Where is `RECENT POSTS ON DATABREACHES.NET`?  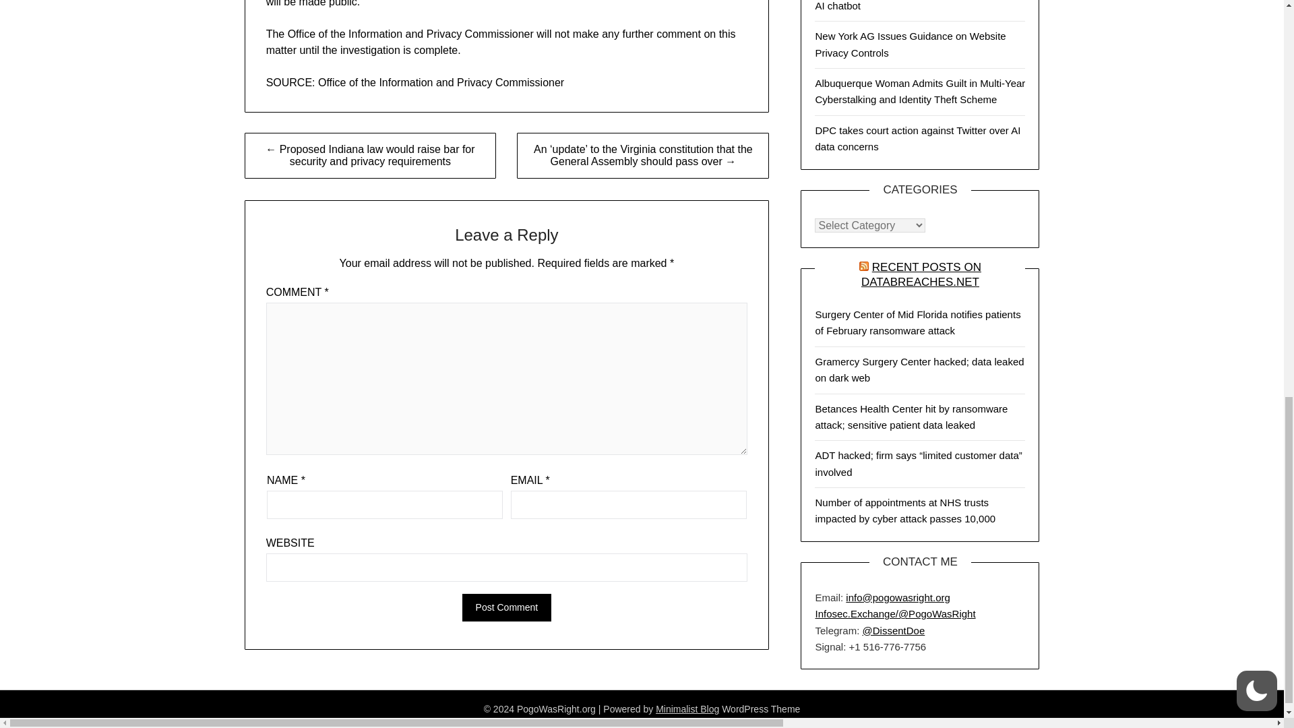 RECENT POSTS ON DATABREACHES.NET is located at coordinates (921, 274).